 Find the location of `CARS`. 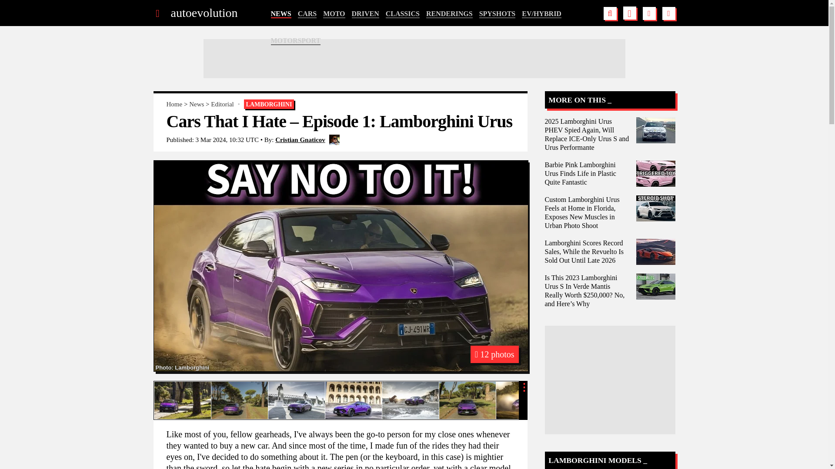

CARS is located at coordinates (307, 14).